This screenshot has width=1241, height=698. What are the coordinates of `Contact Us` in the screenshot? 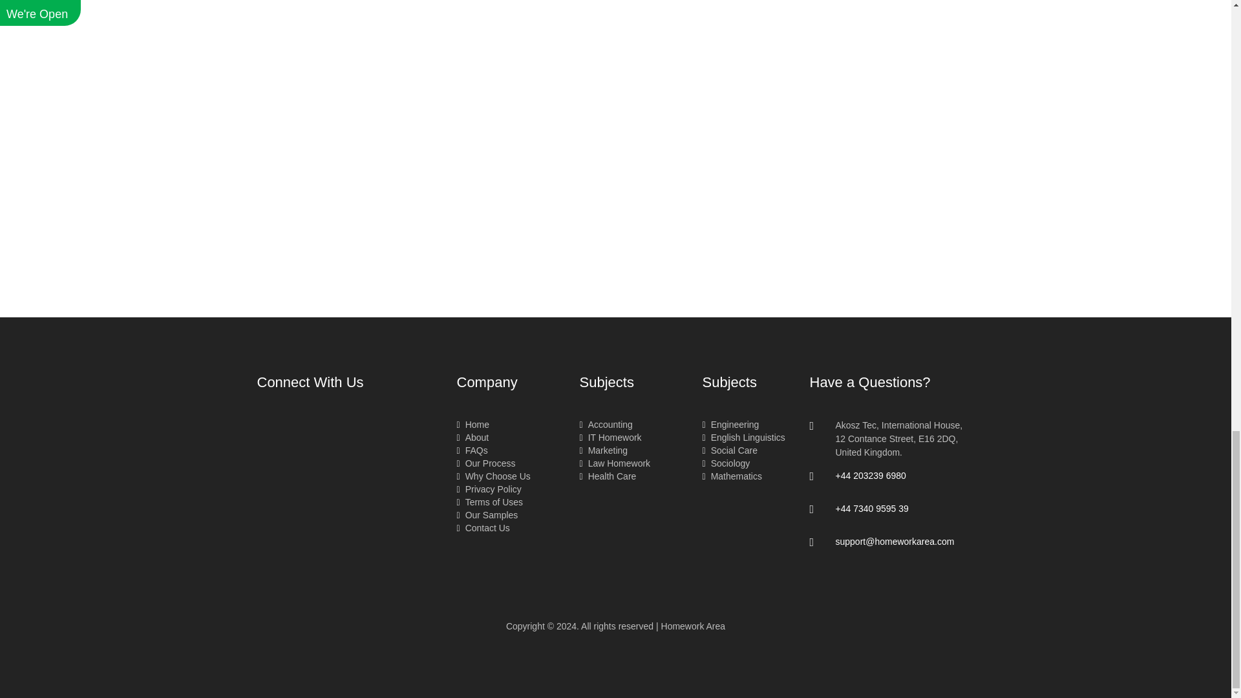 It's located at (482, 527).